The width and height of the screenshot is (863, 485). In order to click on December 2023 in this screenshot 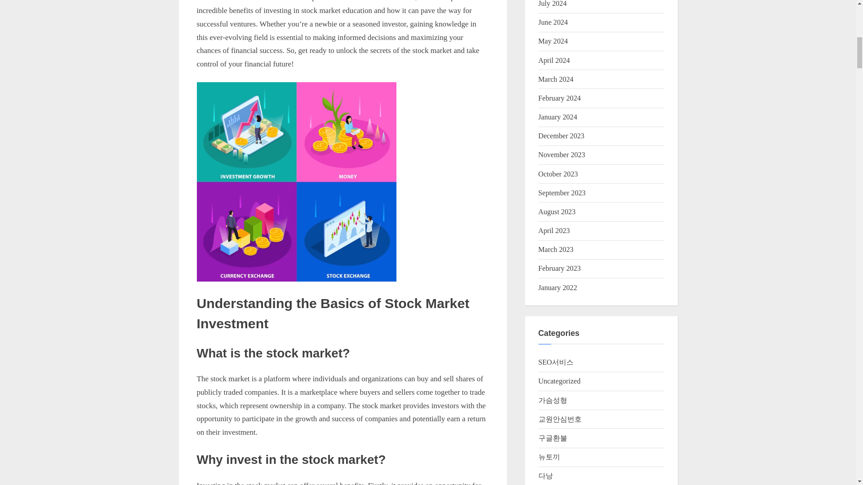, I will do `click(562, 136)`.